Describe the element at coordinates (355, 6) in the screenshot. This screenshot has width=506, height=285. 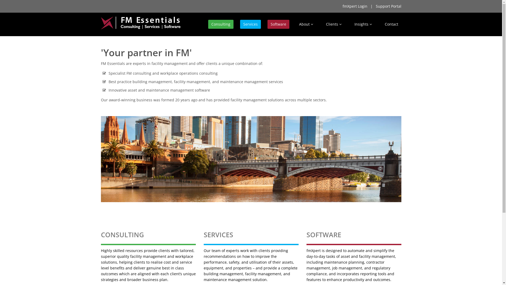
I see `fmXpert Login` at that location.